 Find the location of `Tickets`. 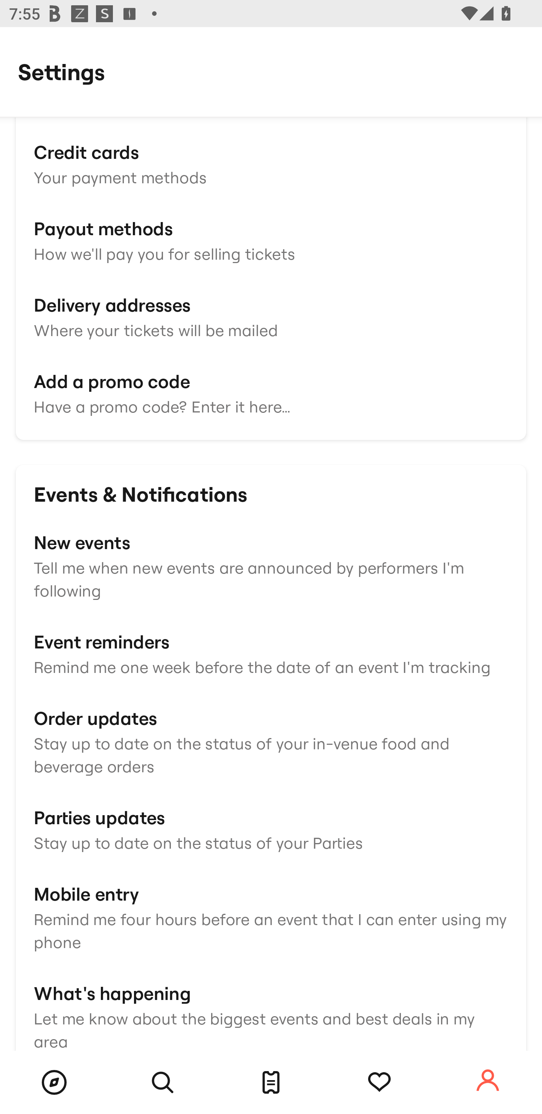

Tickets is located at coordinates (271, 1082).